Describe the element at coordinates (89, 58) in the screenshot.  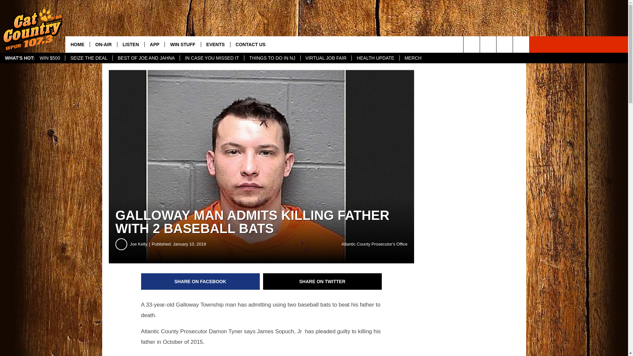
I see `SEIZE THE DEAL` at that location.